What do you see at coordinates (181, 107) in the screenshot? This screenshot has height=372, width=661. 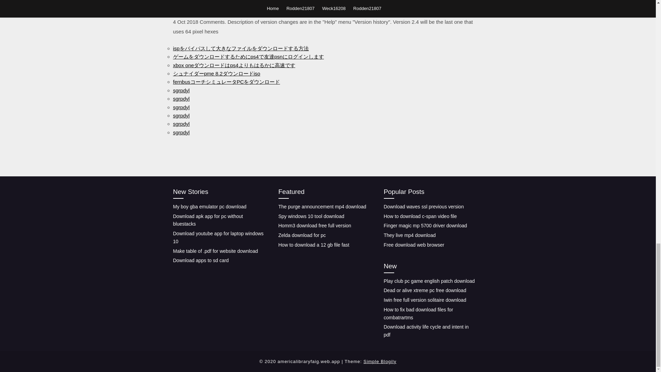 I see `sgrpdyl` at bounding box center [181, 107].